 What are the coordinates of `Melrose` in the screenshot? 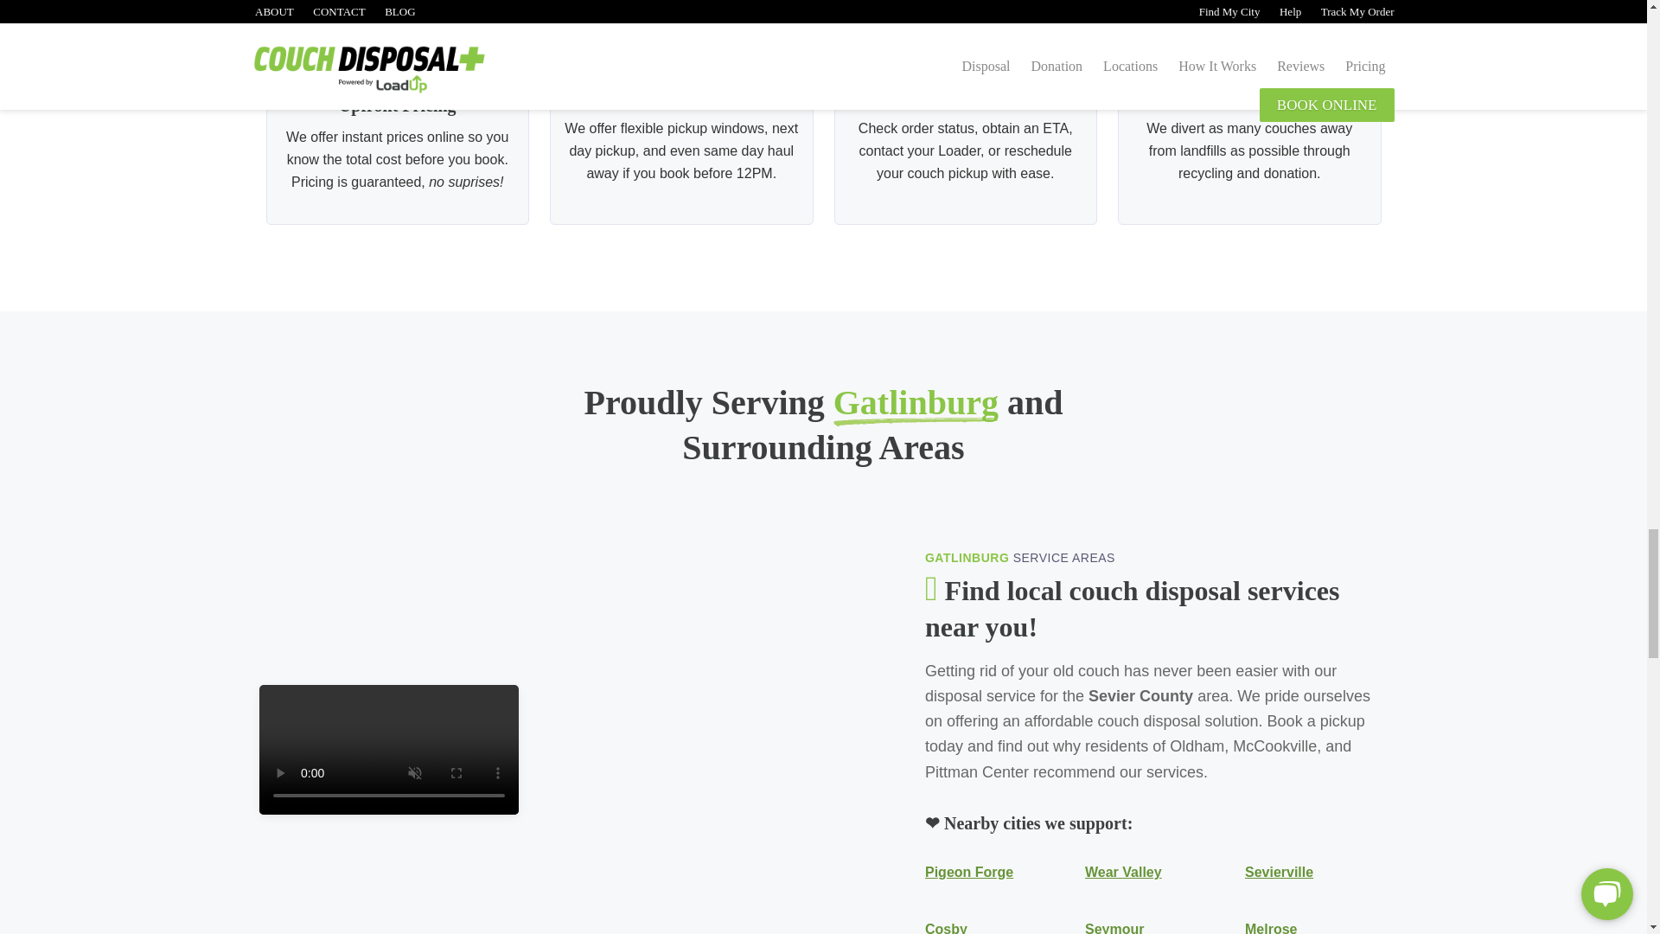 It's located at (1271, 927).